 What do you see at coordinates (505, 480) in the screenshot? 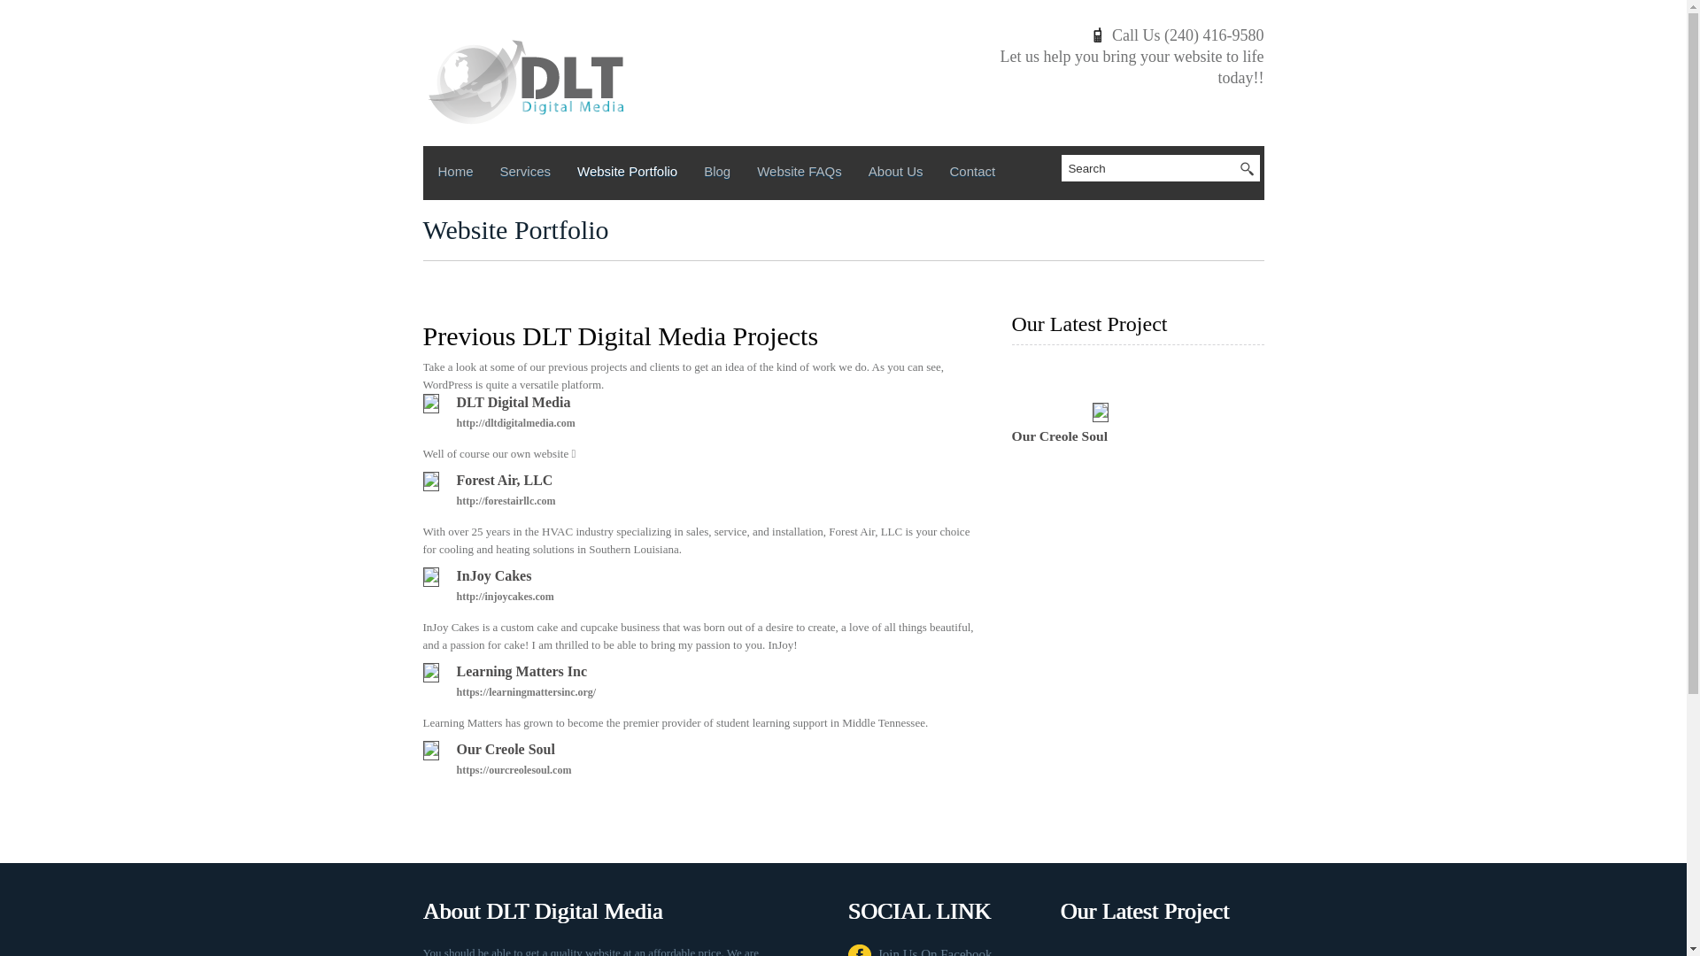
I see `Forest Air, LLC` at bounding box center [505, 480].